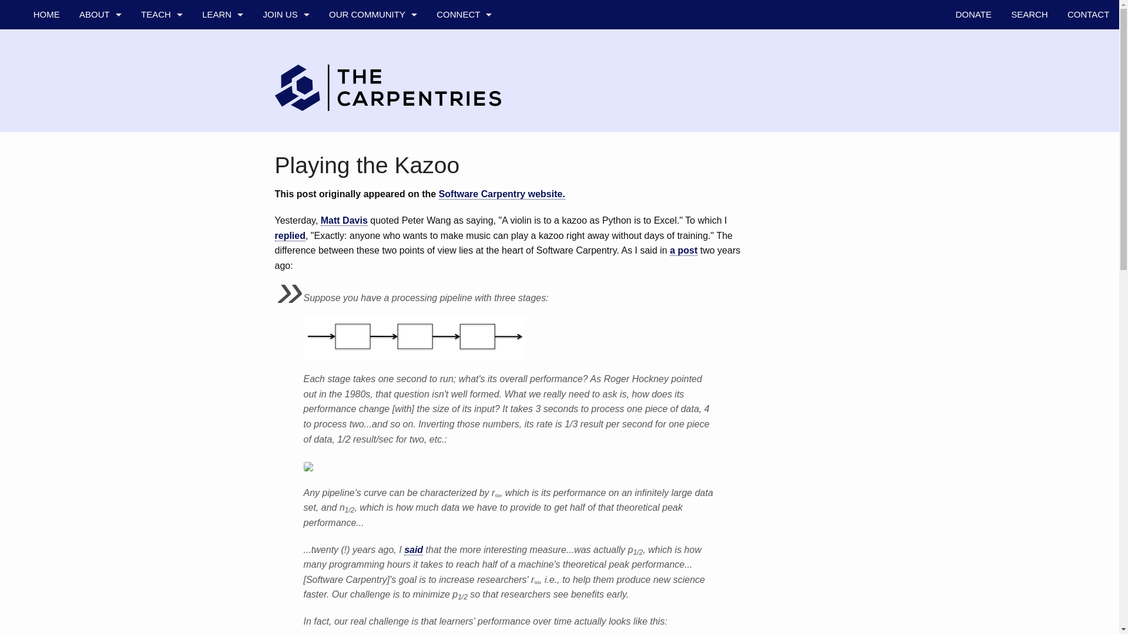 The height and width of the screenshot is (634, 1128). Describe the element at coordinates (161, 43) in the screenshot. I see `WHAT IS A WORKSHOP?` at that location.